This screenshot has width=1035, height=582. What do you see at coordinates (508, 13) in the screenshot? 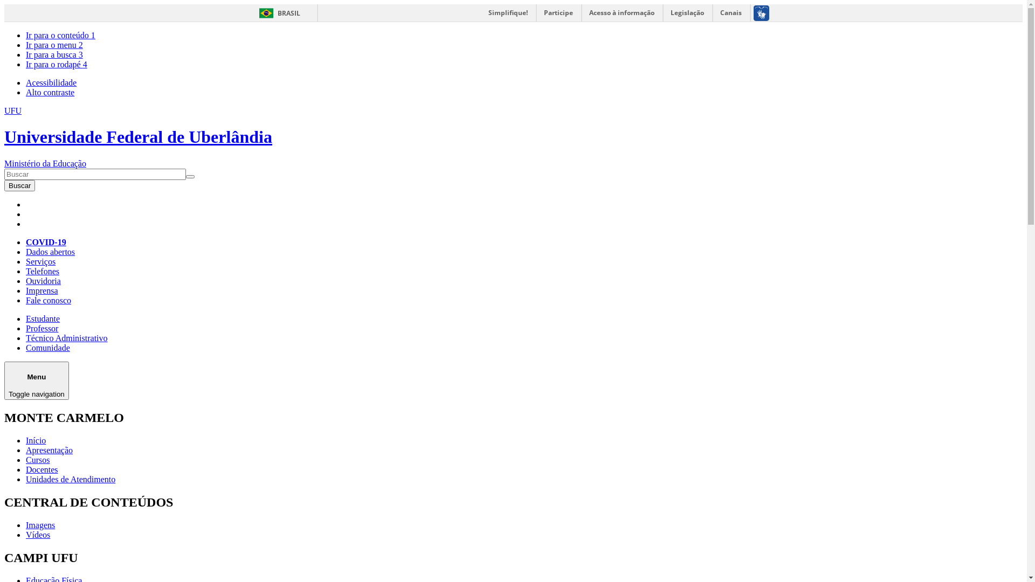
I see `Simplifique!` at bounding box center [508, 13].